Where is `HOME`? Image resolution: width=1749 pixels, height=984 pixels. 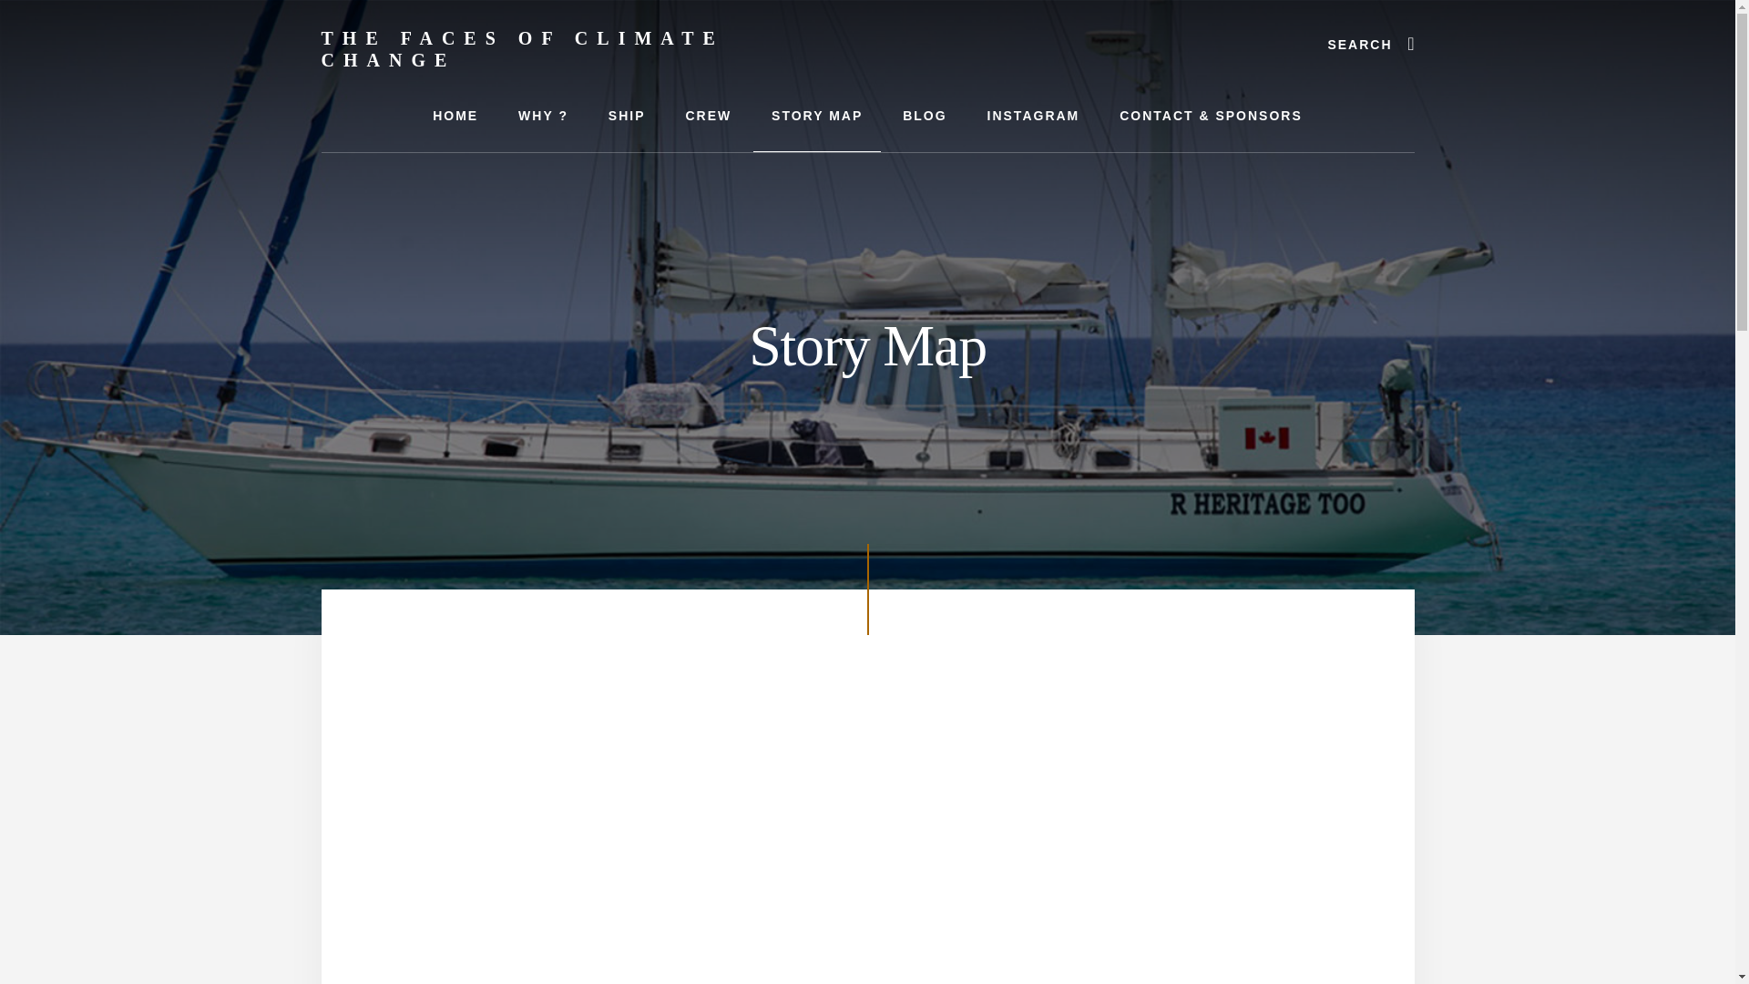
HOME is located at coordinates (455, 116).